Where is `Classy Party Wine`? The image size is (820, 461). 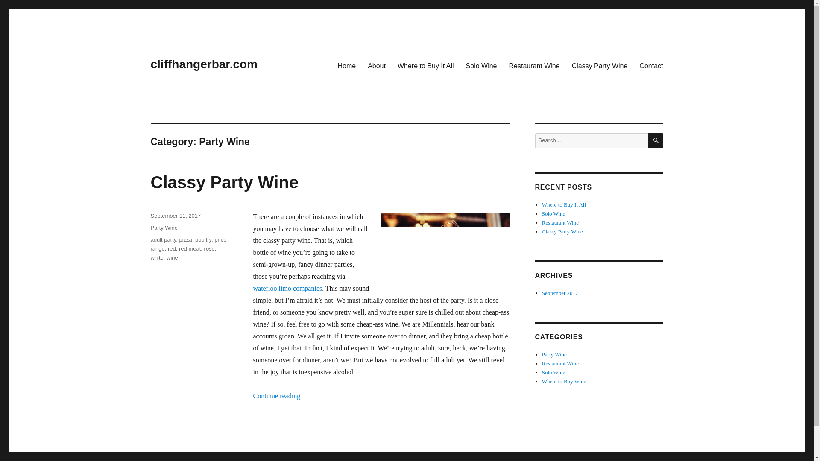 Classy Party Wine is located at coordinates (562, 231).